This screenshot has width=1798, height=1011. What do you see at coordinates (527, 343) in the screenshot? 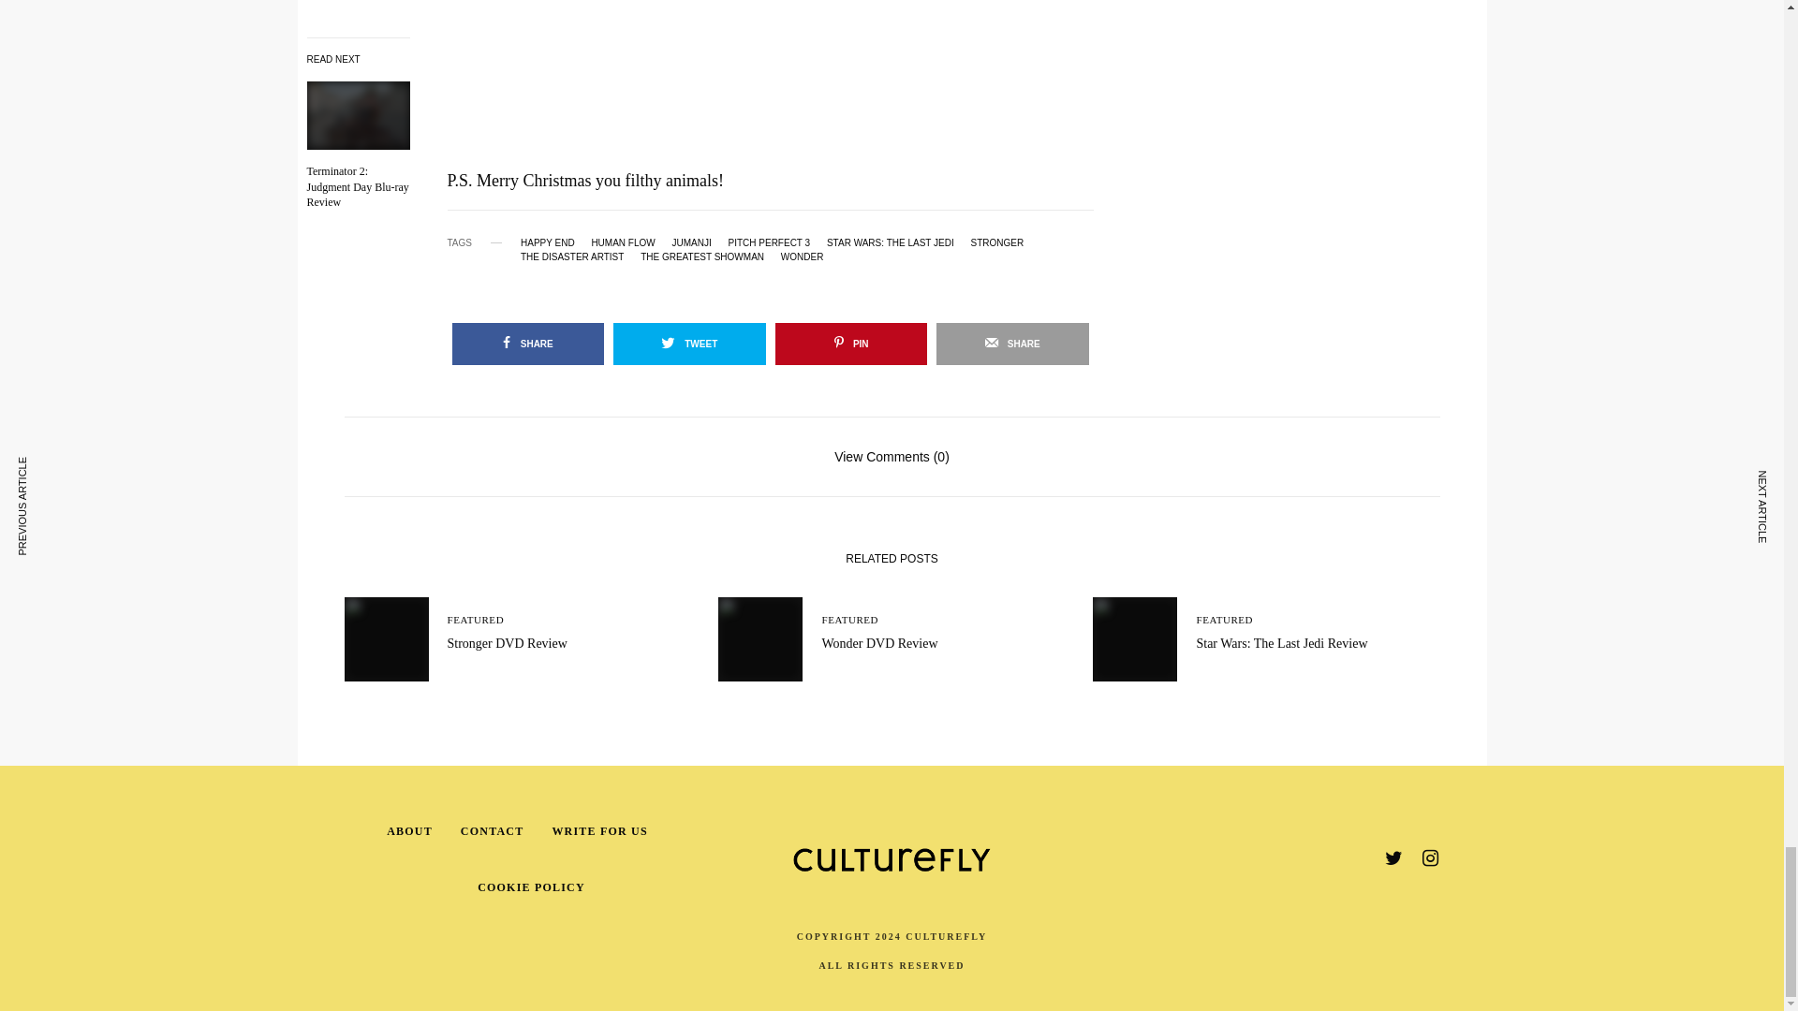
I see `SHARE` at bounding box center [527, 343].